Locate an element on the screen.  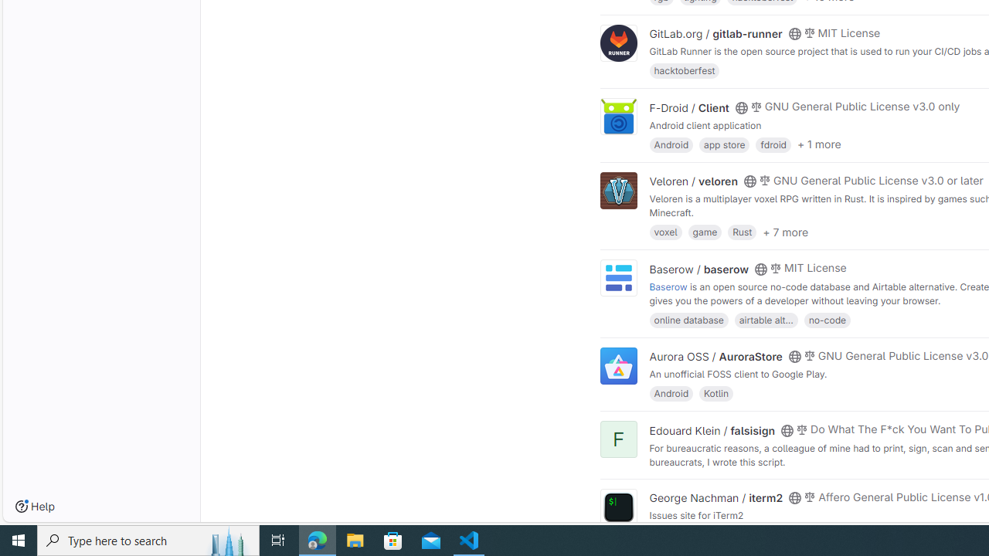
+ 7 more is located at coordinates (785, 232).